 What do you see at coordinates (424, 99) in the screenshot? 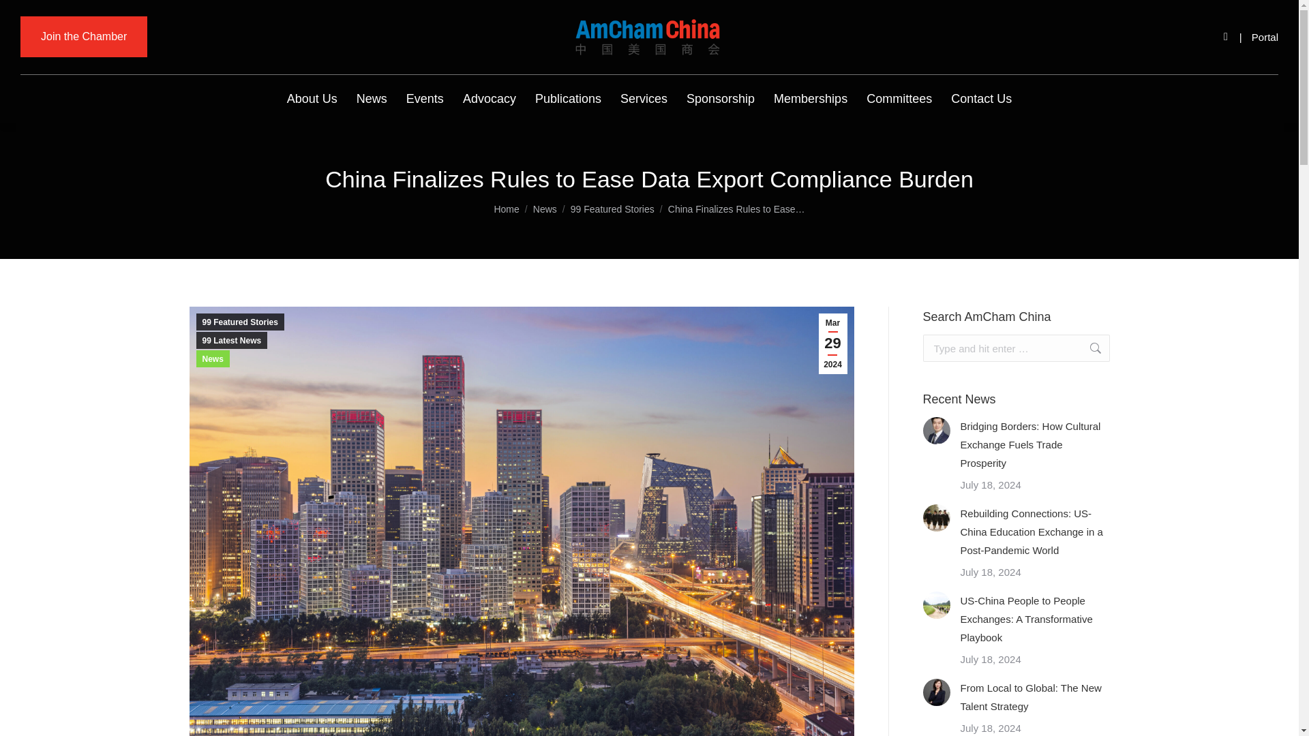
I see `Events` at bounding box center [424, 99].